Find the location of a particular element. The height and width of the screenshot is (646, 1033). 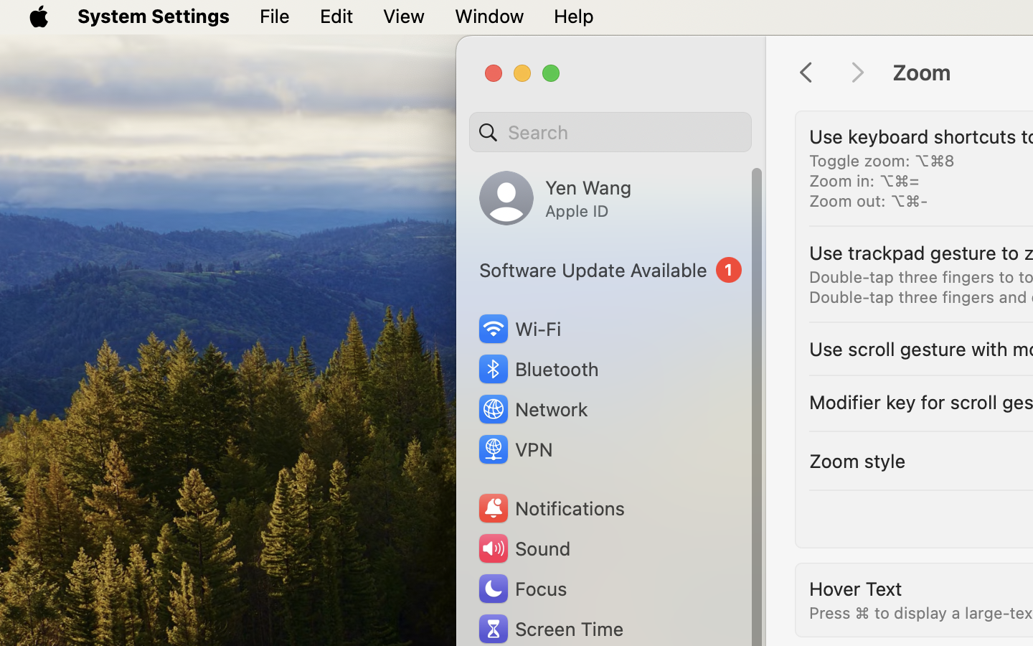

Sound is located at coordinates (524, 548).